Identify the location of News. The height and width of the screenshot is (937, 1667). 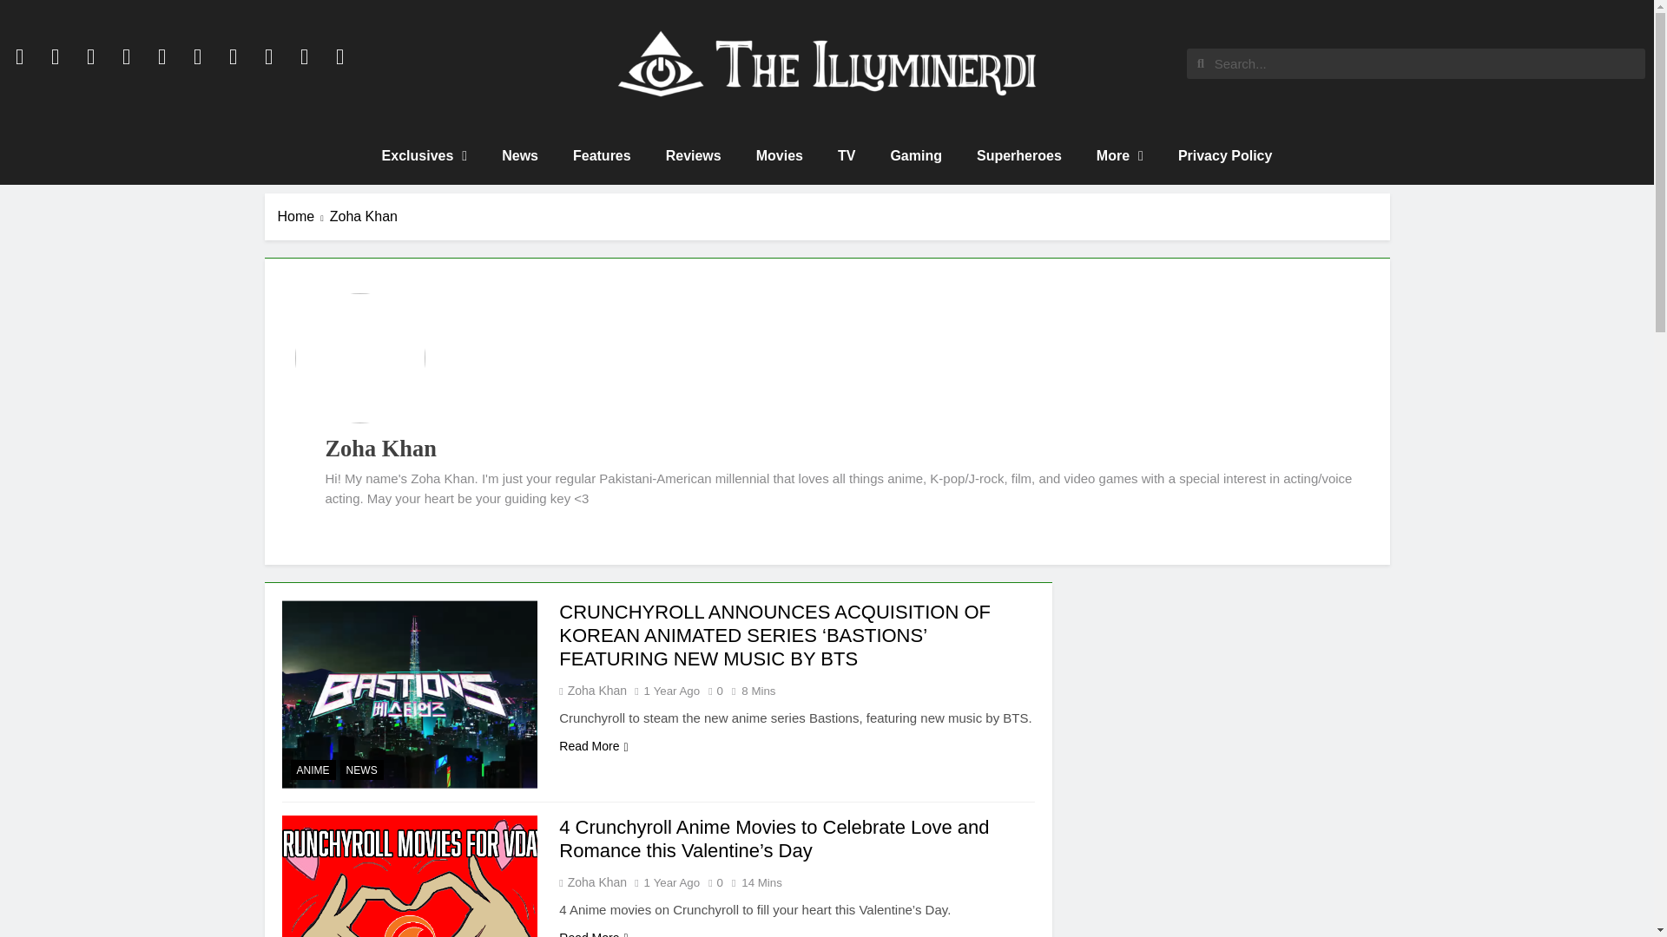
(519, 156).